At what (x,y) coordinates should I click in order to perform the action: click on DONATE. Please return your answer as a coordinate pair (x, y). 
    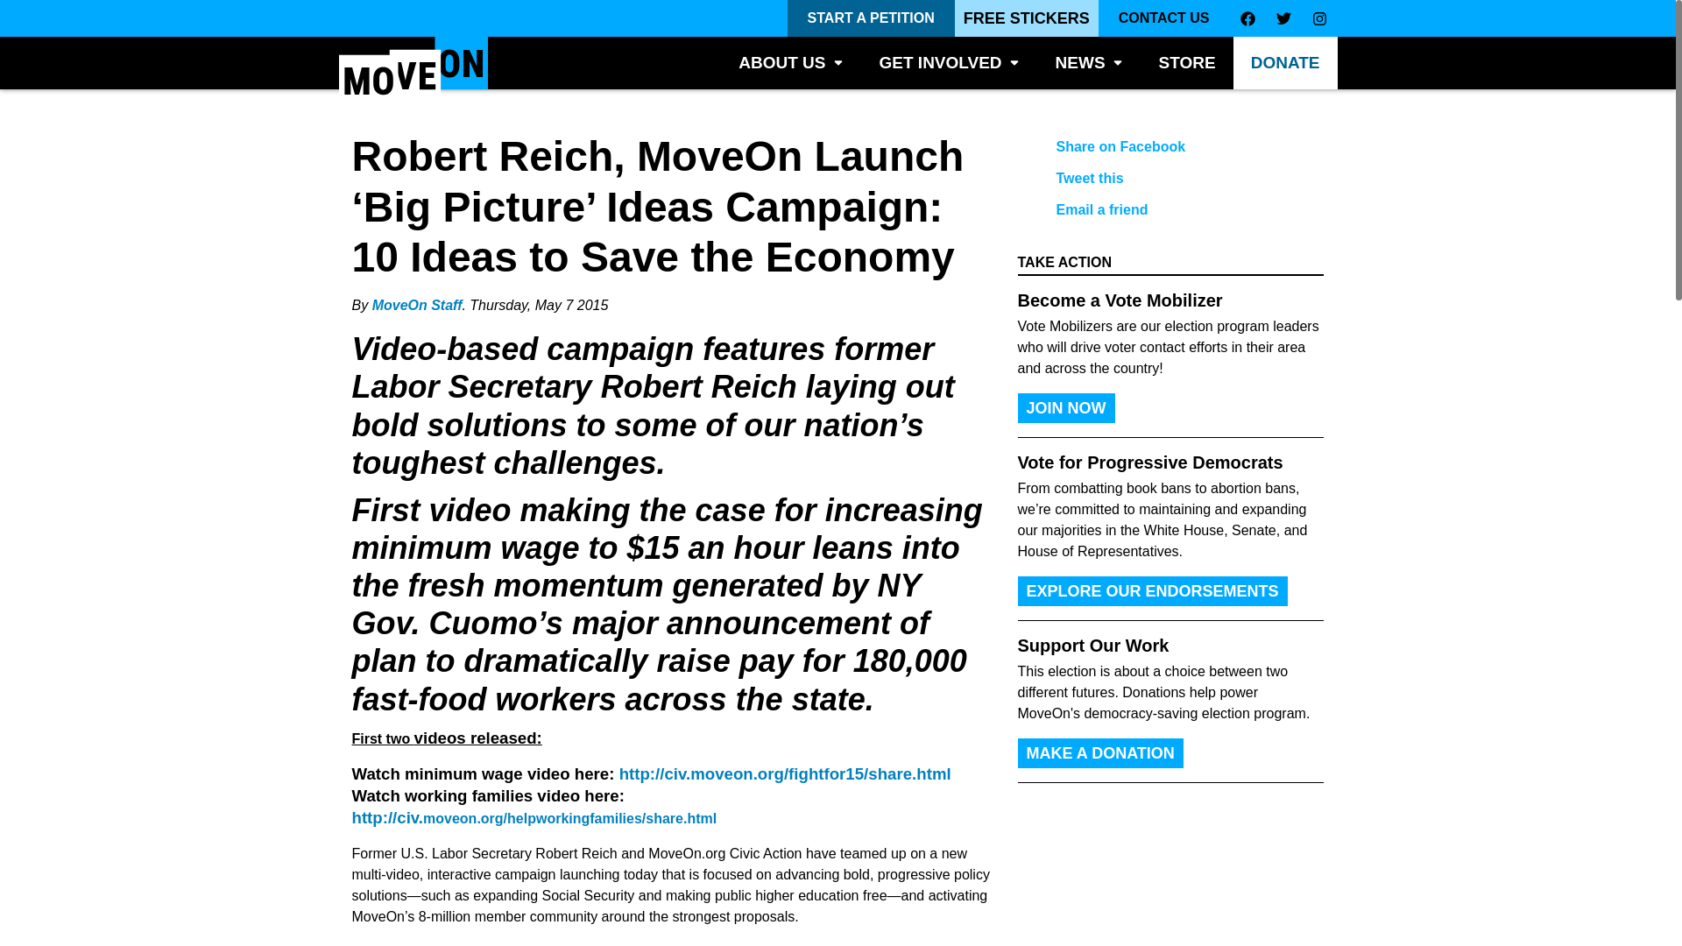
    Looking at the image, I should click on (1284, 63).